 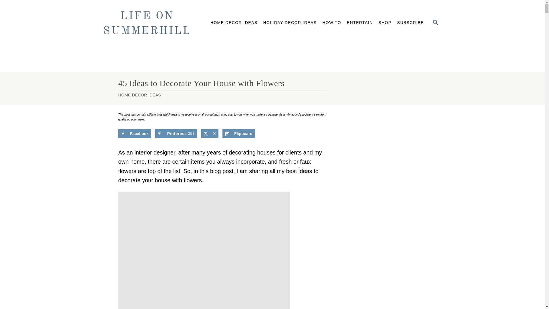 I want to click on SEARCH, so click(x=435, y=23).